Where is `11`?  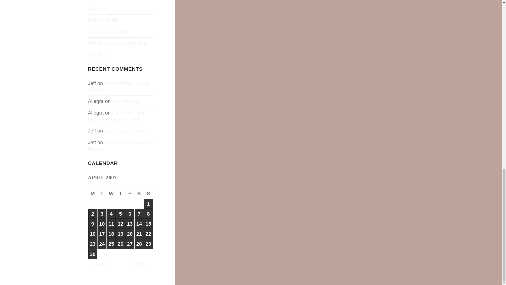 11 is located at coordinates (111, 224).